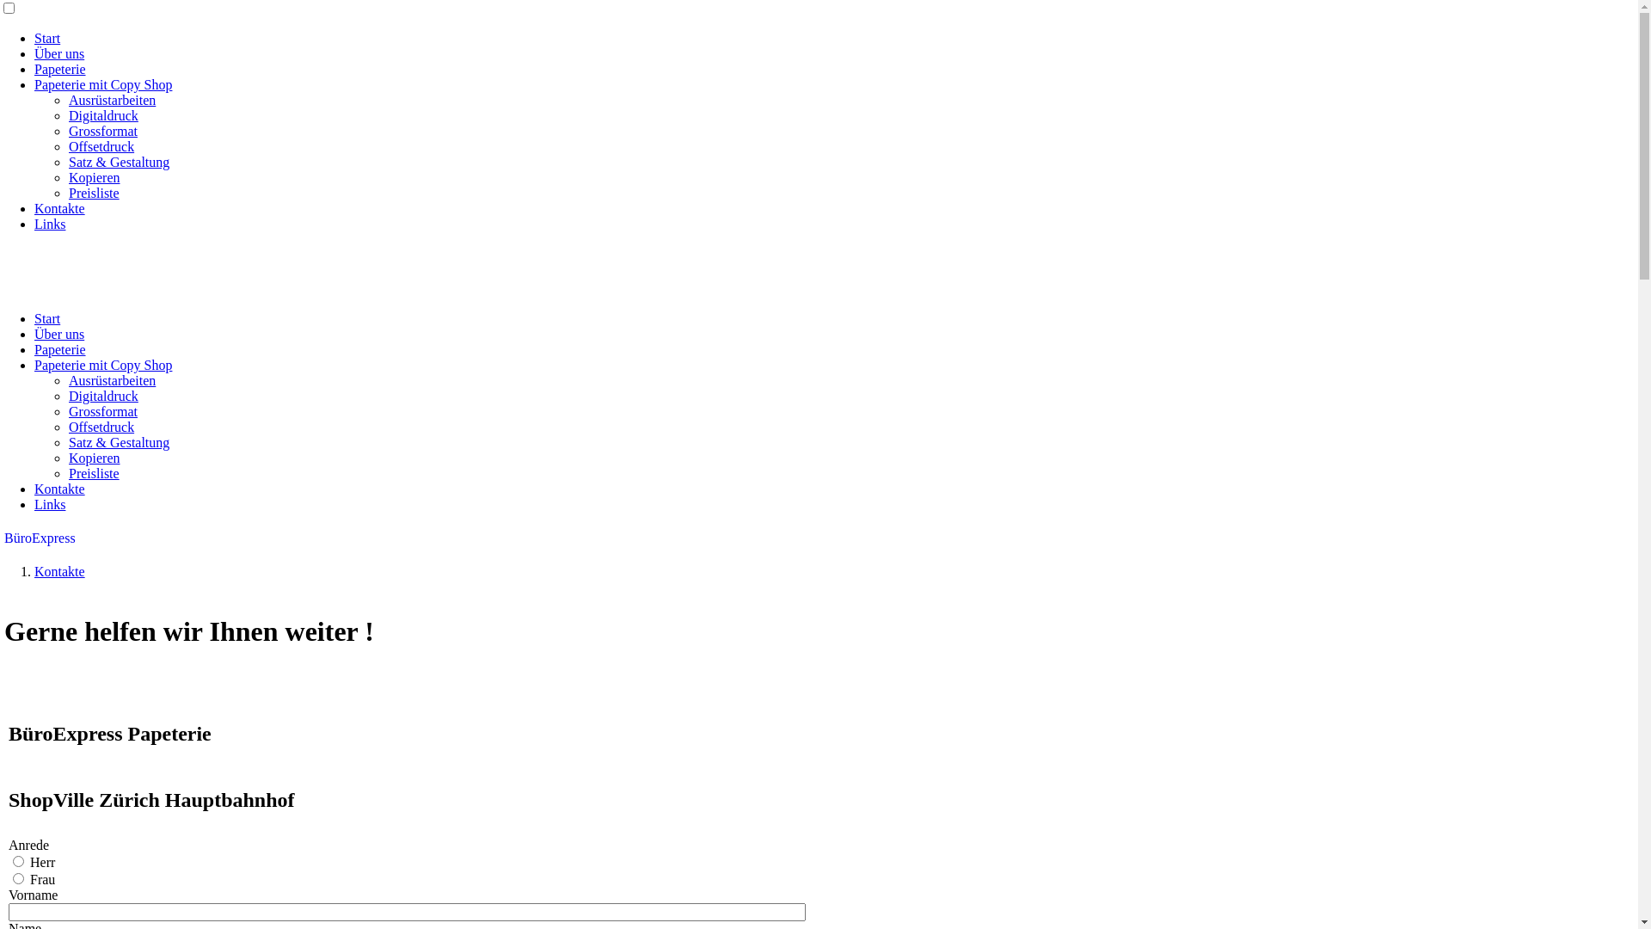 This screenshot has height=929, width=1651. I want to click on Papeterie, so click(60, 349).